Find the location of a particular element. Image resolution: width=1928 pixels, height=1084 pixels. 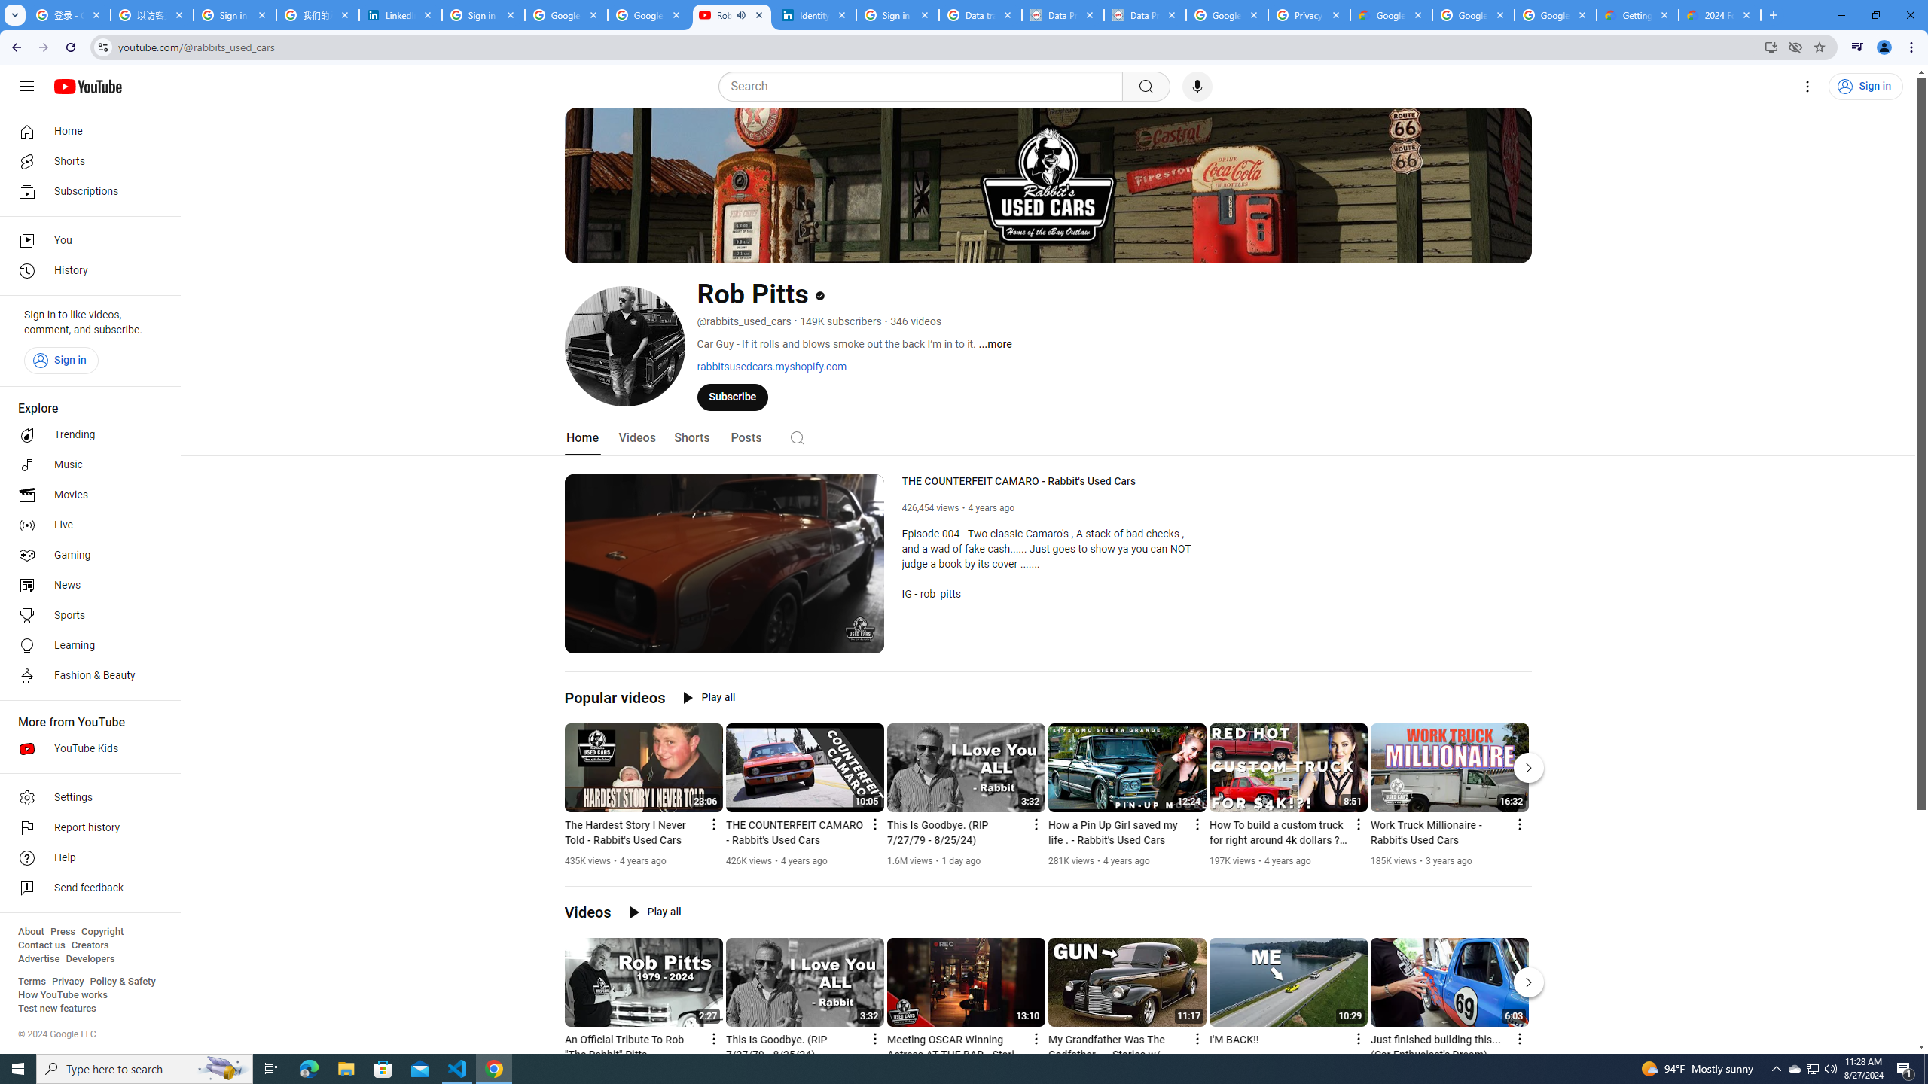

Help is located at coordinates (86, 858).